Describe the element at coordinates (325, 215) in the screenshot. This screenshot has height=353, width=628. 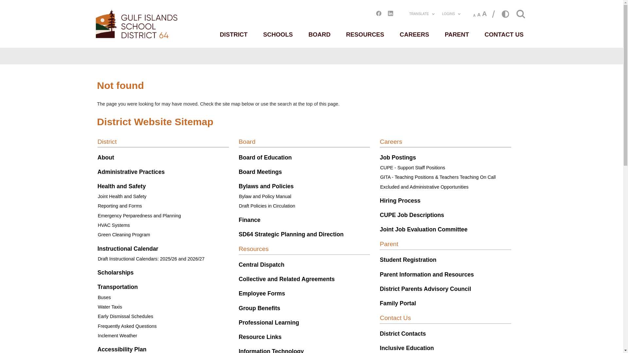
I see `Board Meetings` at that location.